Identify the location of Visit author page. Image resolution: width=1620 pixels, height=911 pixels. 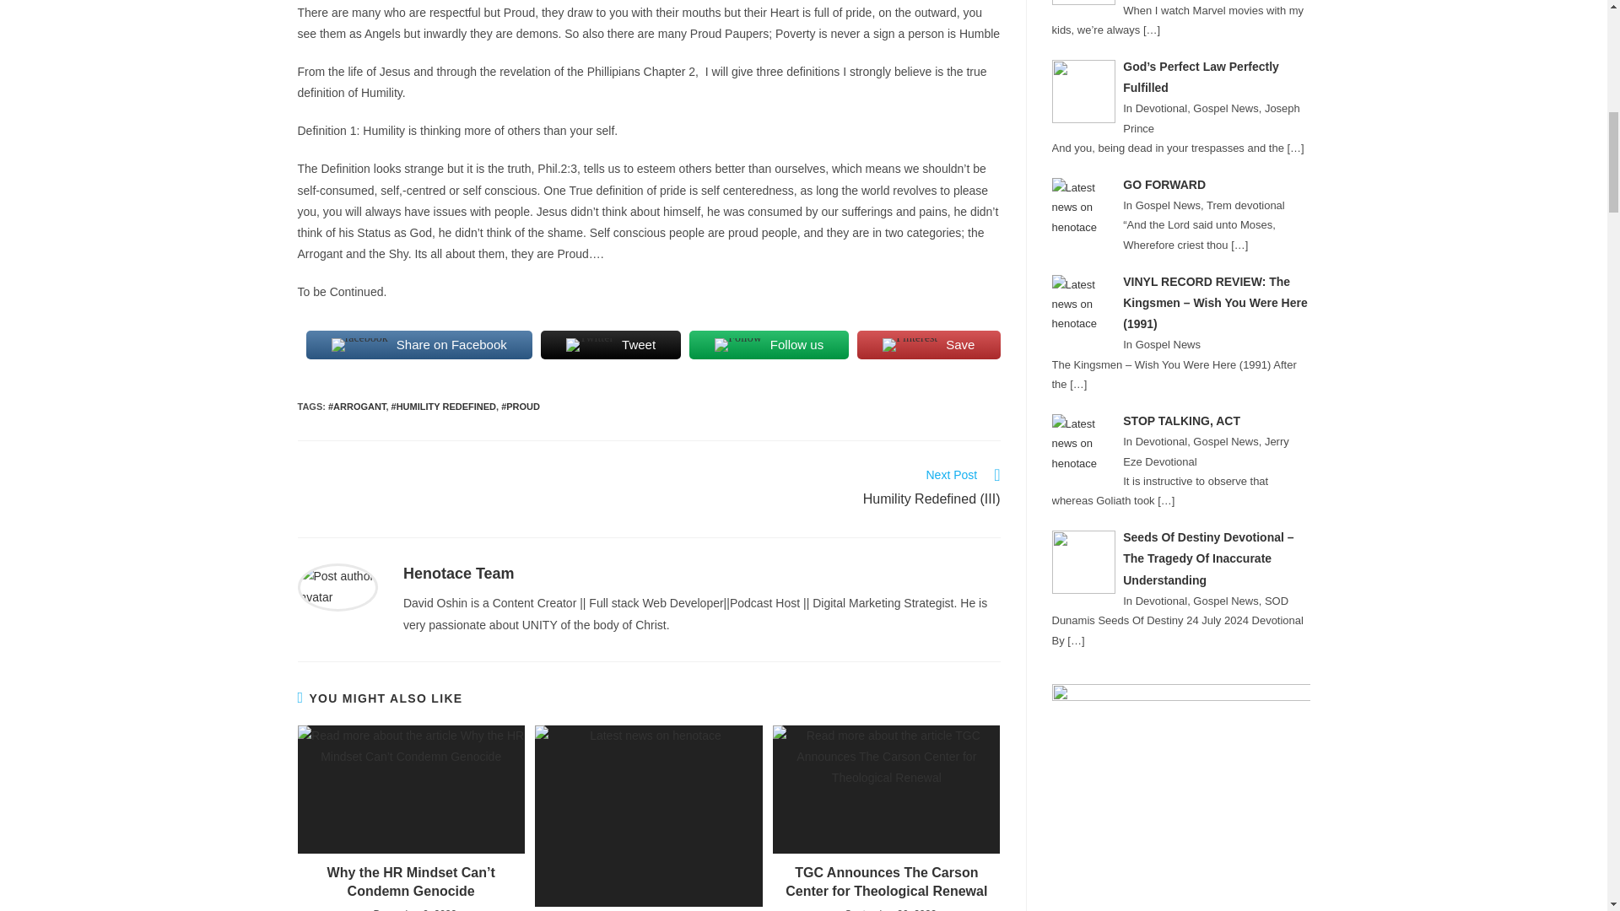
(459, 574).